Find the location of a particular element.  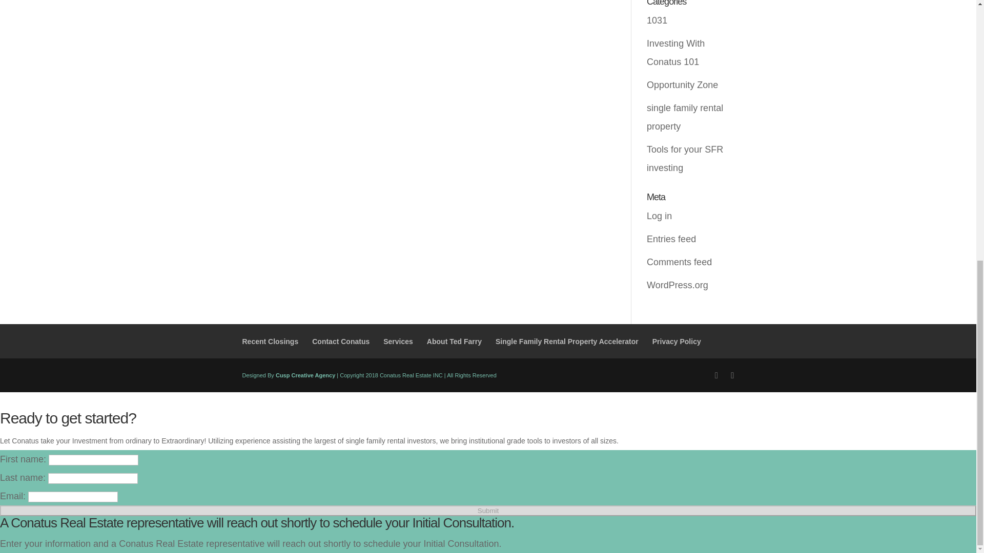

Tools for your SFR investing is located at coordinates (685, 159).